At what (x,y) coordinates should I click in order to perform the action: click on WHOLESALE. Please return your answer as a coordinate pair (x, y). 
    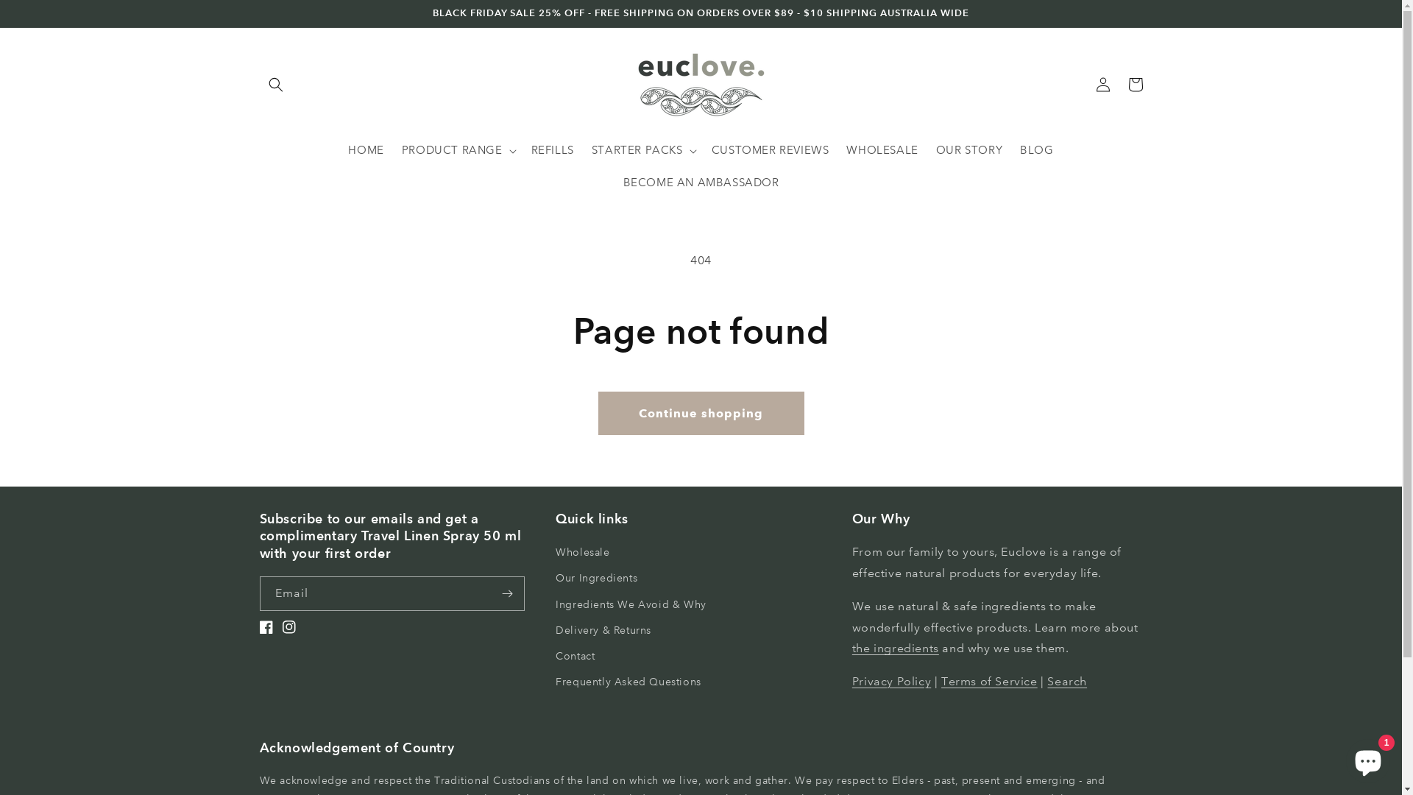
    Looking at the image, I should click on (882, 151).